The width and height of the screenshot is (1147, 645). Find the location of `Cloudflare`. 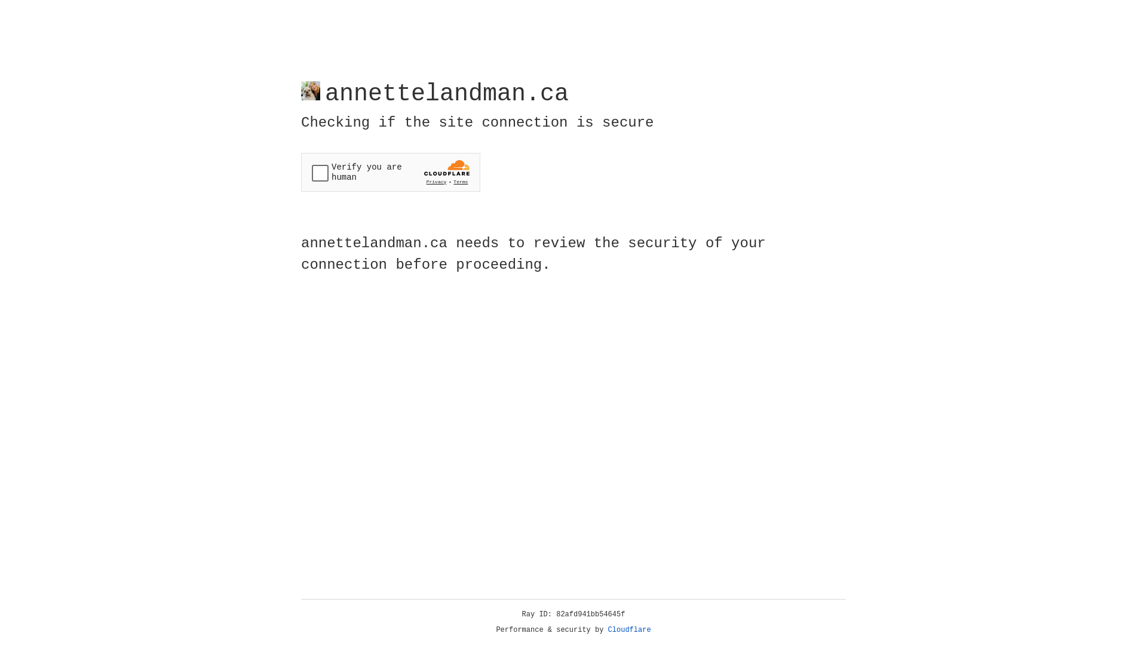

Cloudflare is located at coordinates (630, 630).